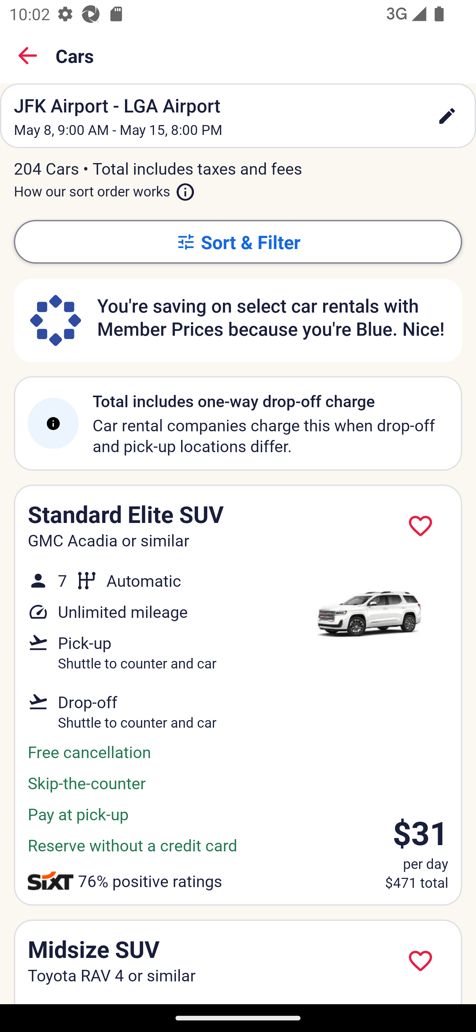 This screenshot has height=1032, width=476. I want to click on Sort & Filter, so click(238, 241).